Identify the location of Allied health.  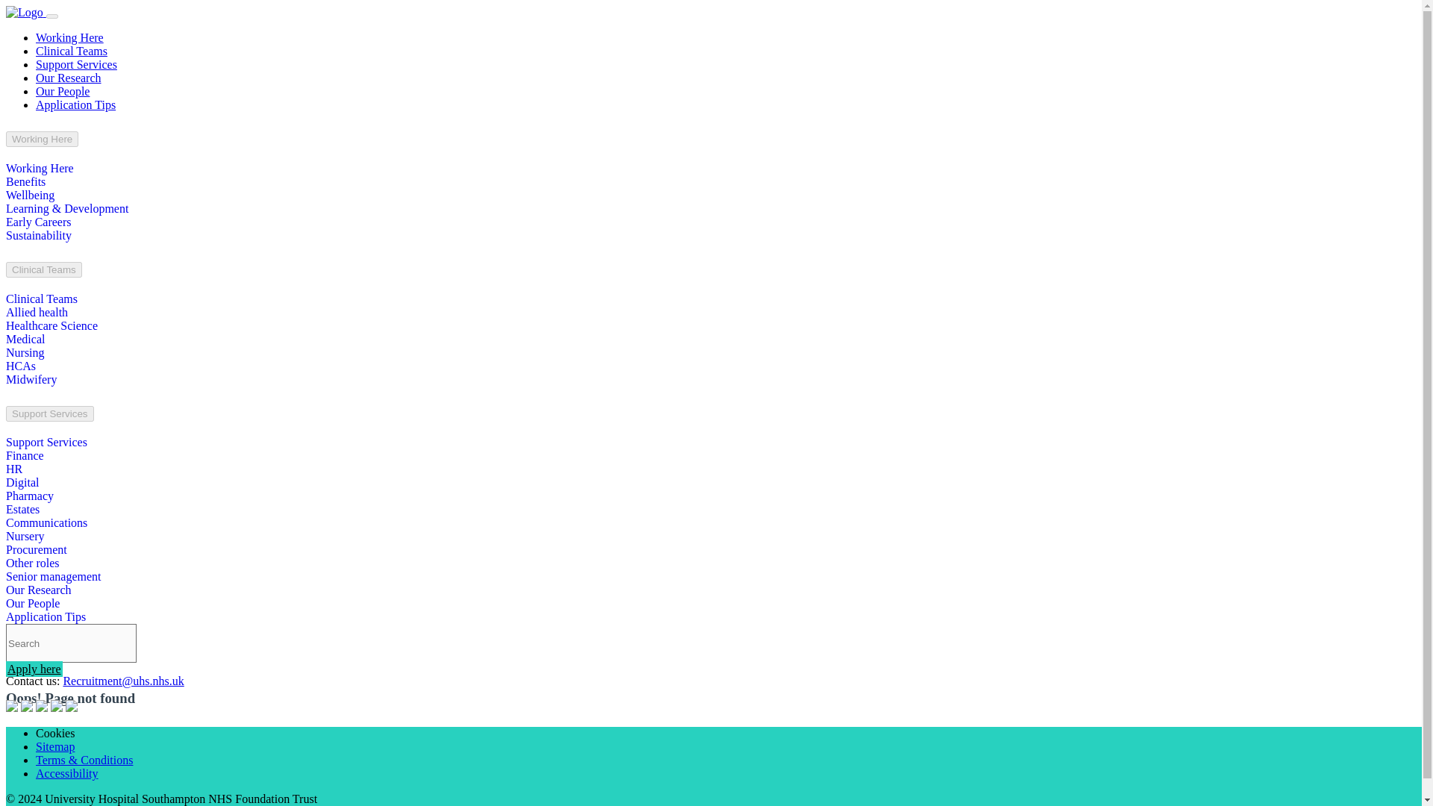
(36, 312).